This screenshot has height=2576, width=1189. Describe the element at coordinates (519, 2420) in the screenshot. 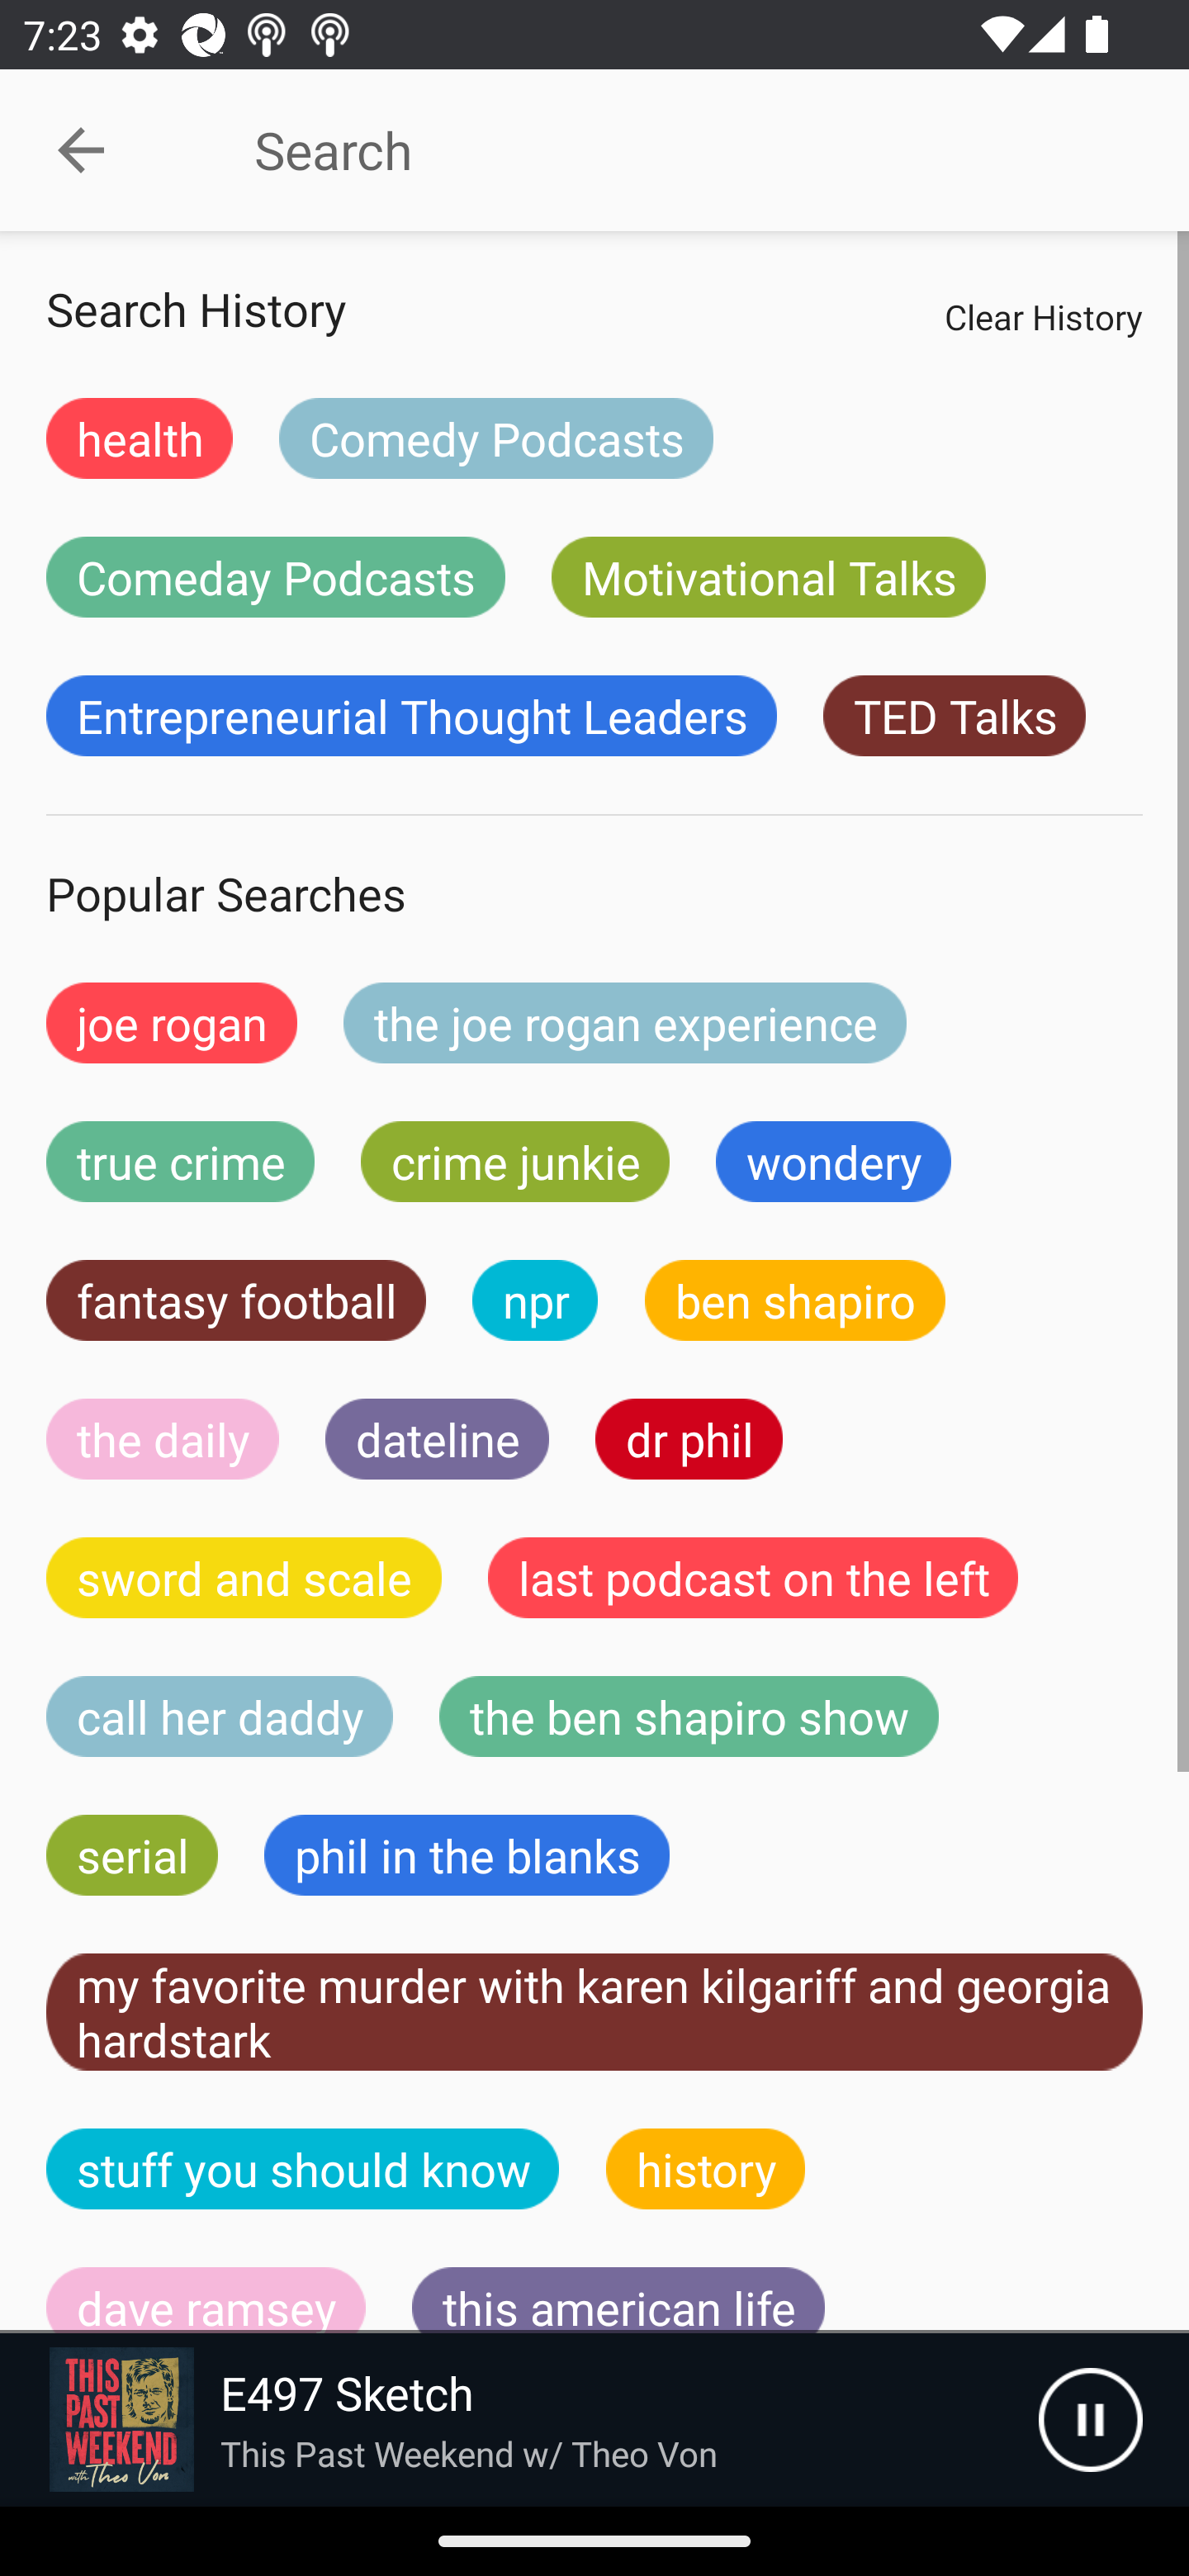

I see `Picture E497 Sketch This Past Weekend w/ Theo Von` at that location.